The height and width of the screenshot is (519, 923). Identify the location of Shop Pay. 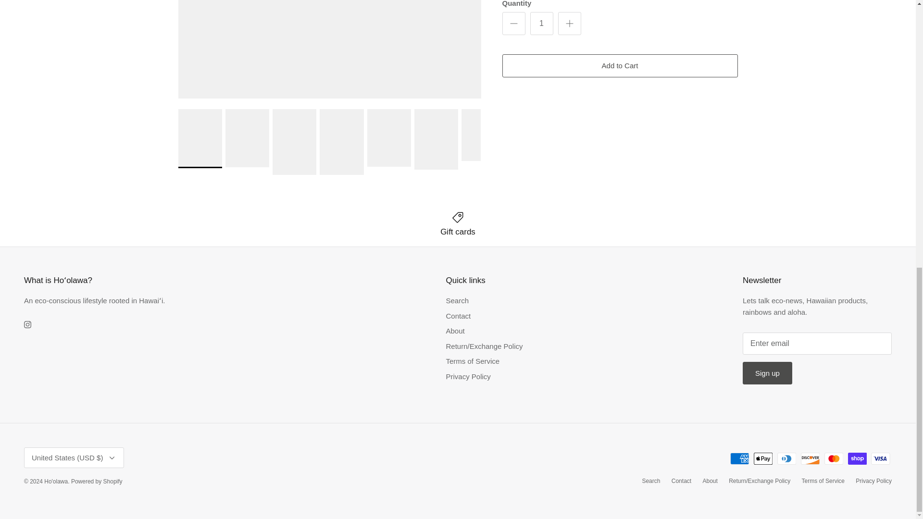
(857, 458).